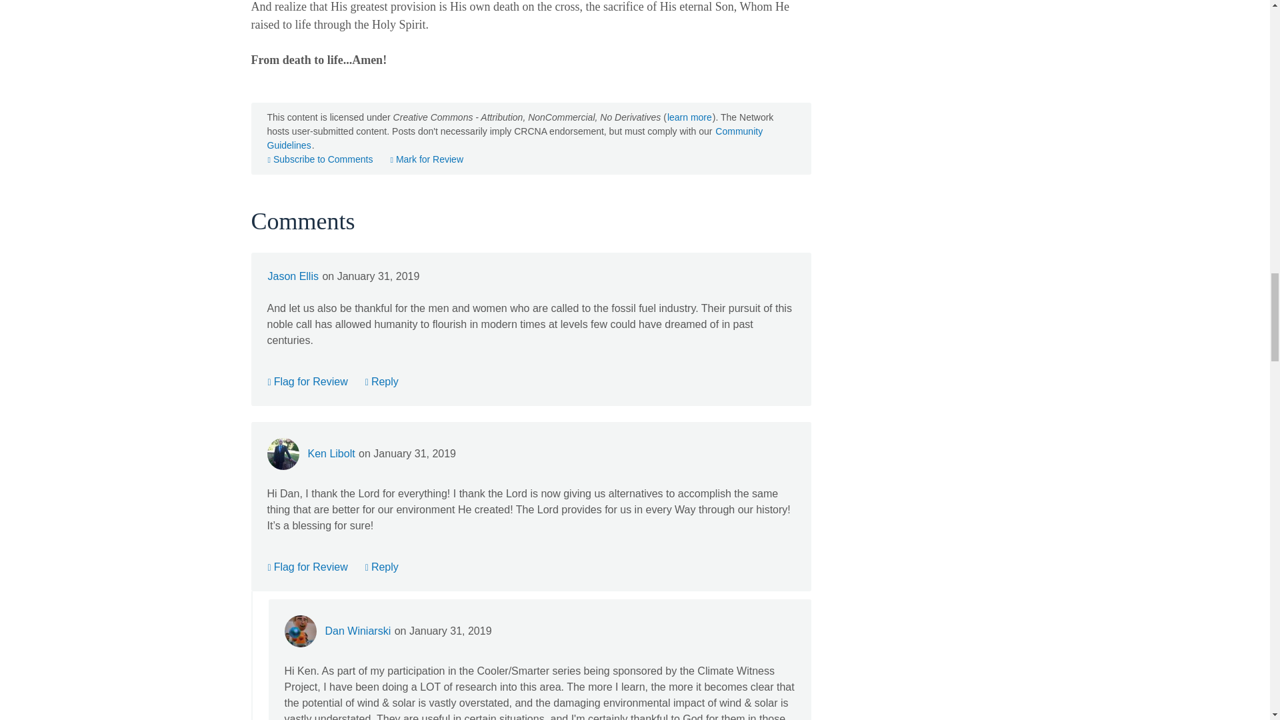 This screenshot has height=720, width=1280. What do you see at coordinates (689, 117) in the screenshot?
I see `learn more` at bounding box center [689, 117].